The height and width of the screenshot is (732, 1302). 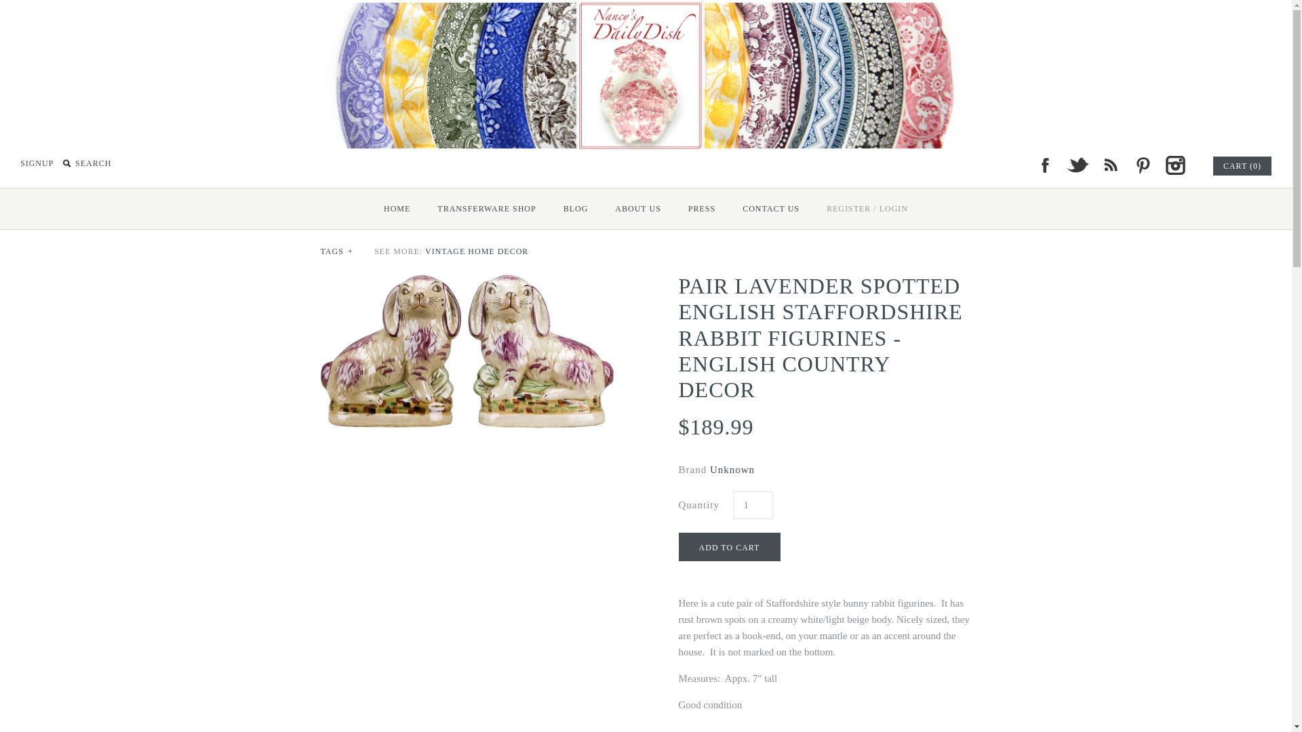 I want to click on PRESS, so click(x=701, y=208).